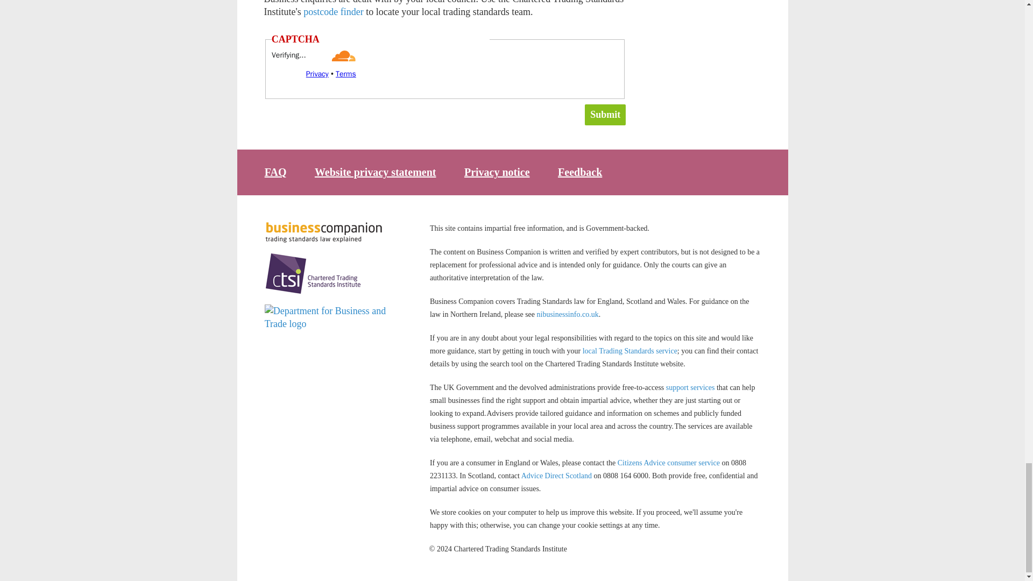 This screenshot has height=581, width=1033. What do you see at coordinates (580, 172) in the screenshot?
I see `Feedback` at bounding box center [580, 172].